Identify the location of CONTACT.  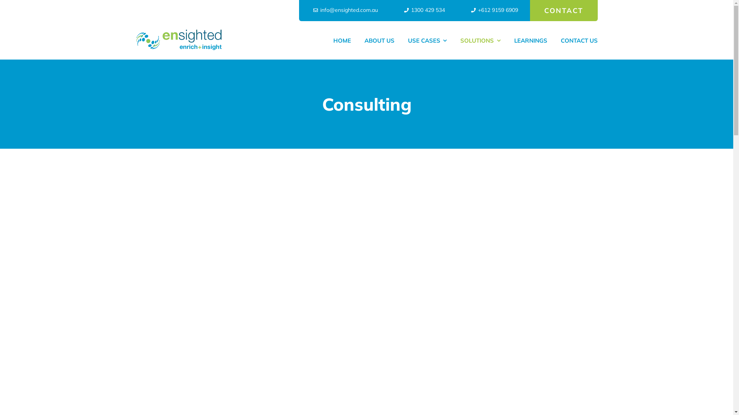
(564, 11).